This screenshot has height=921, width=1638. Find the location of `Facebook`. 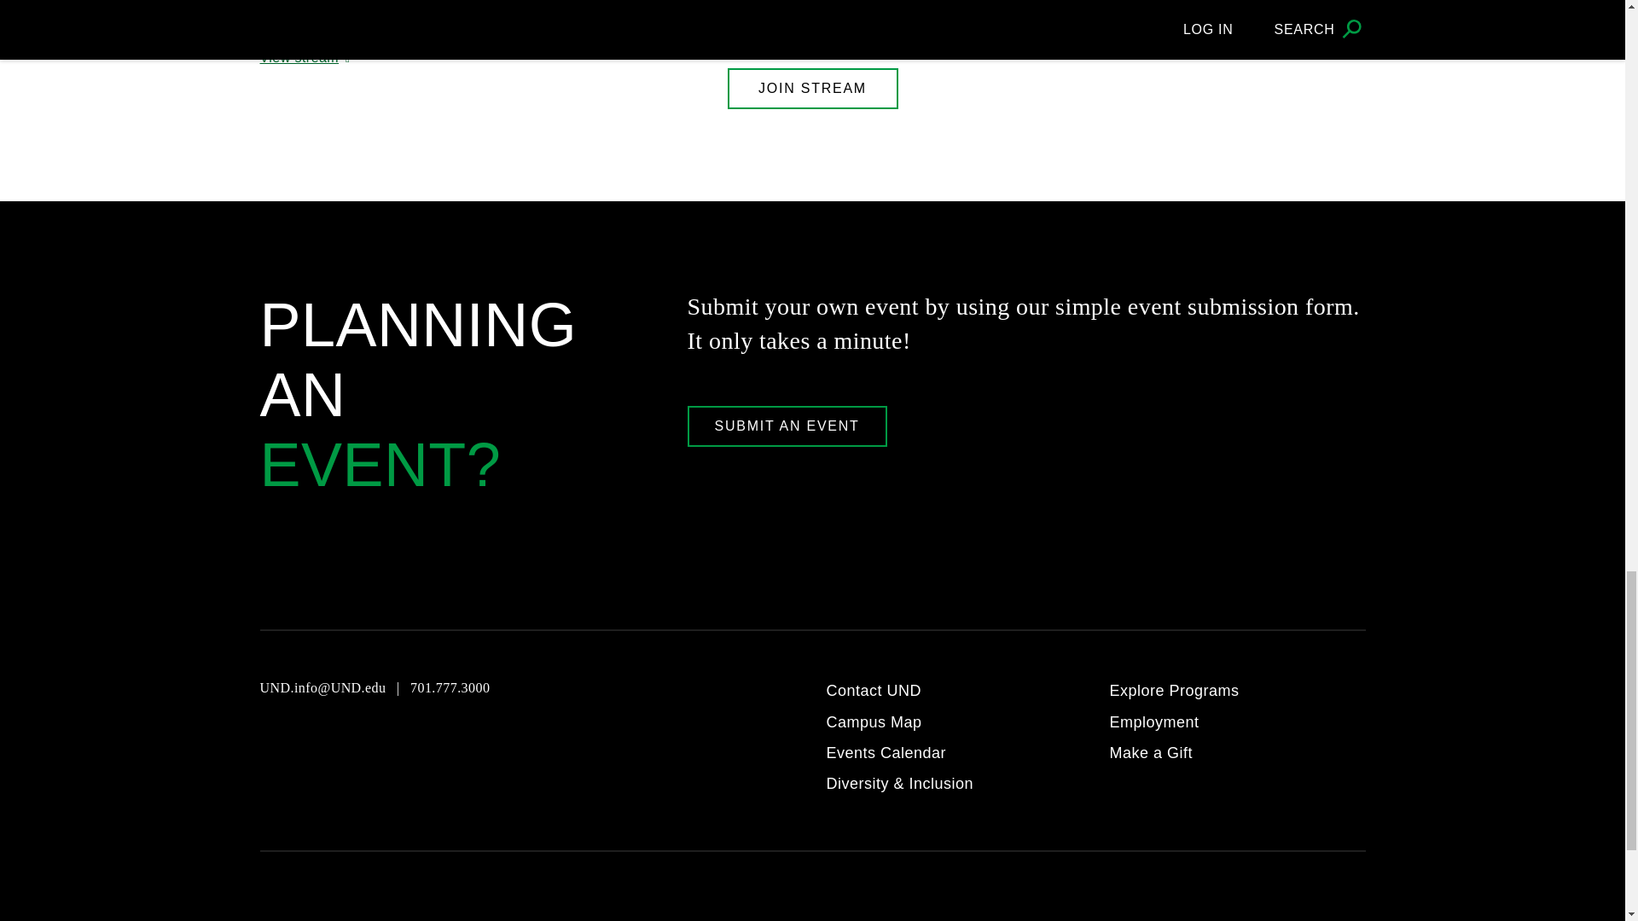

Facebook is located at coordinates (355, 737).